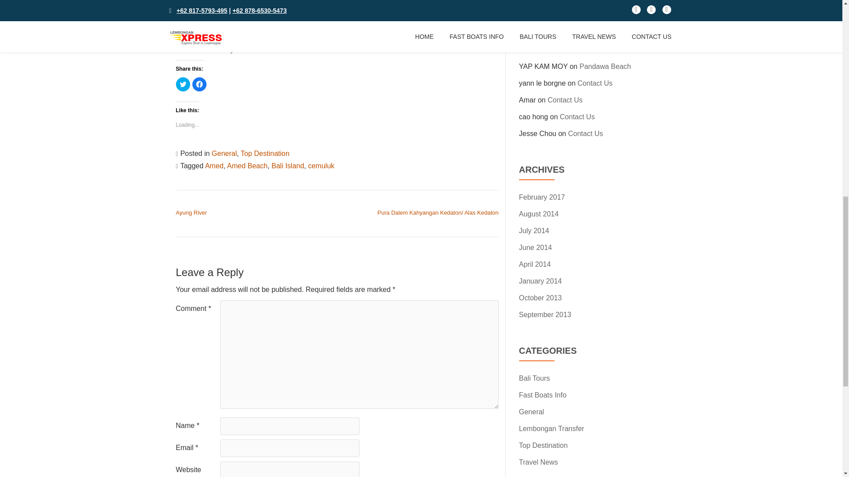  Describe the element at coordinates (248, 166) in the screenshot. I see `Amed Beach` at that location.